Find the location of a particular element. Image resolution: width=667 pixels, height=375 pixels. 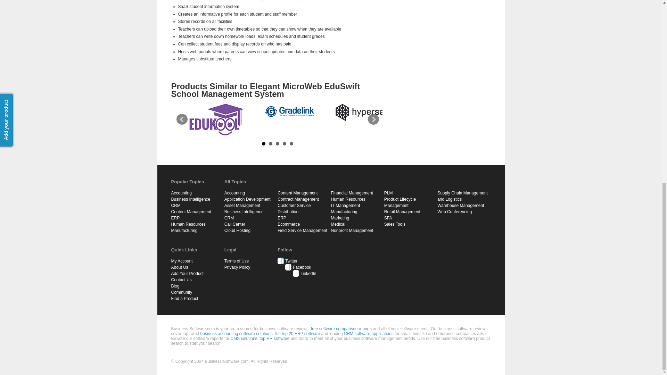

Lean Forward Hypersay is located at coordinates (362, 112).